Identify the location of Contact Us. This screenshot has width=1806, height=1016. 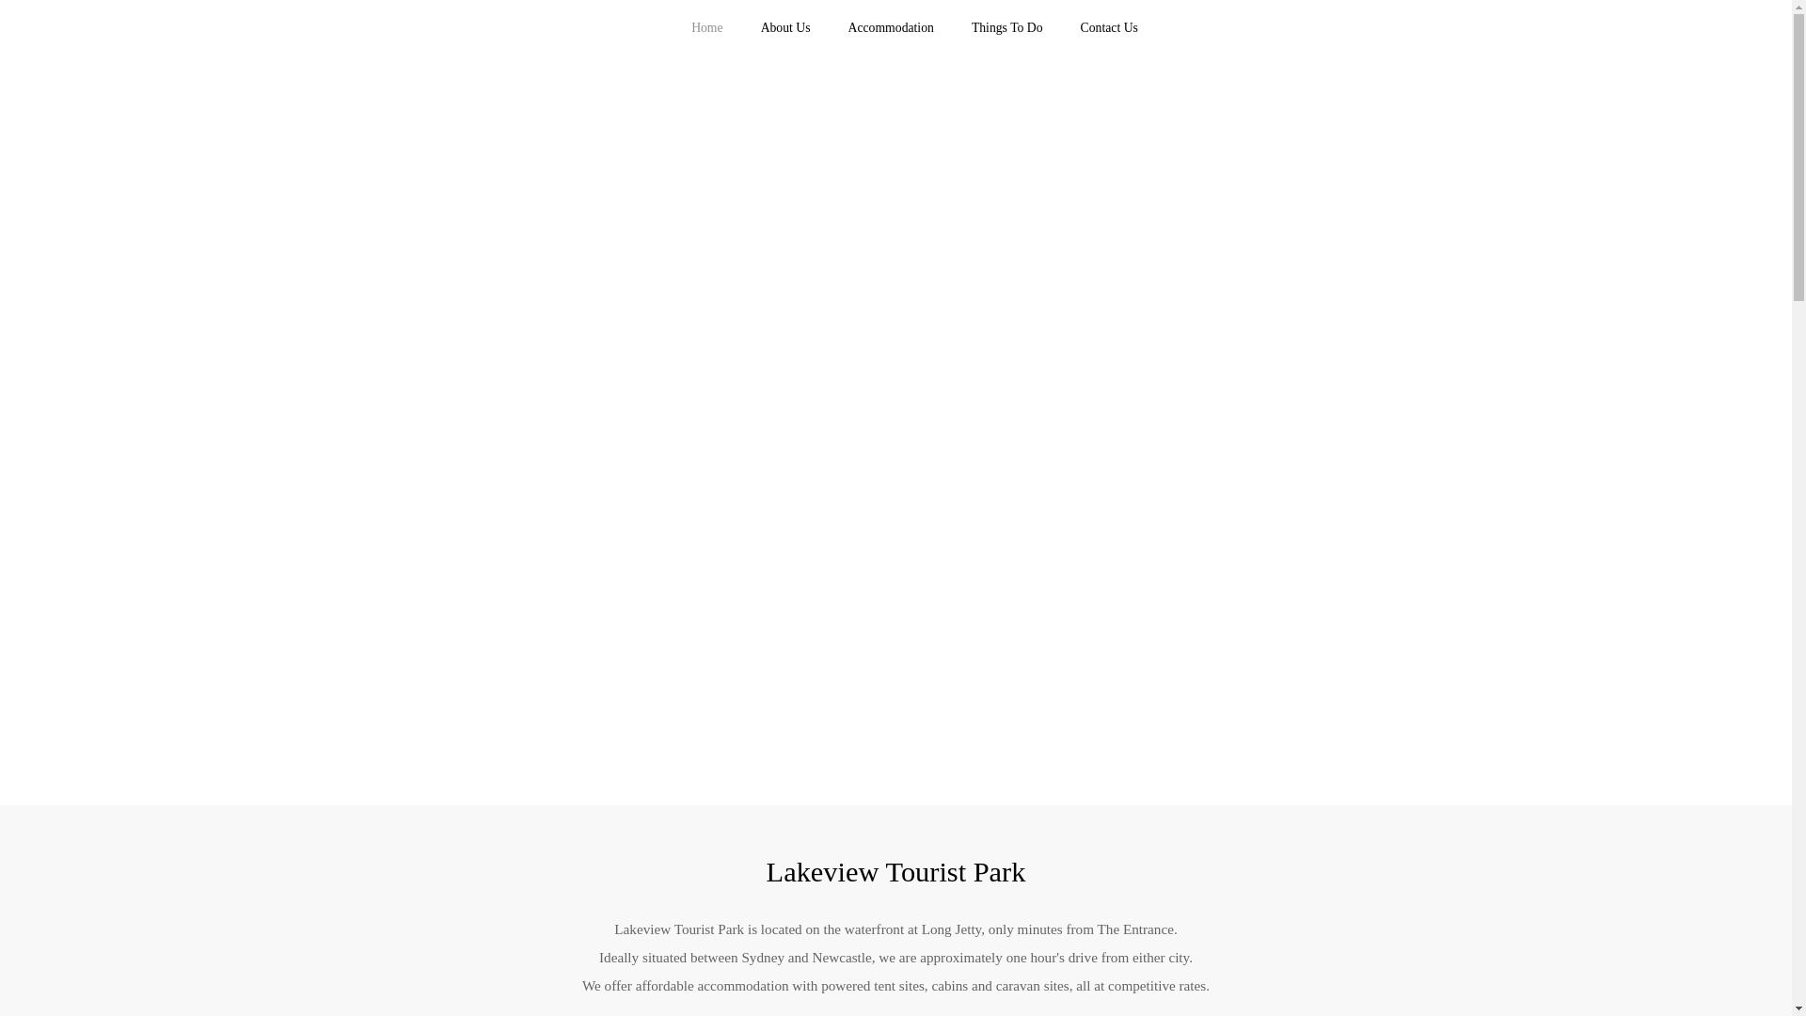
(1108, 28).